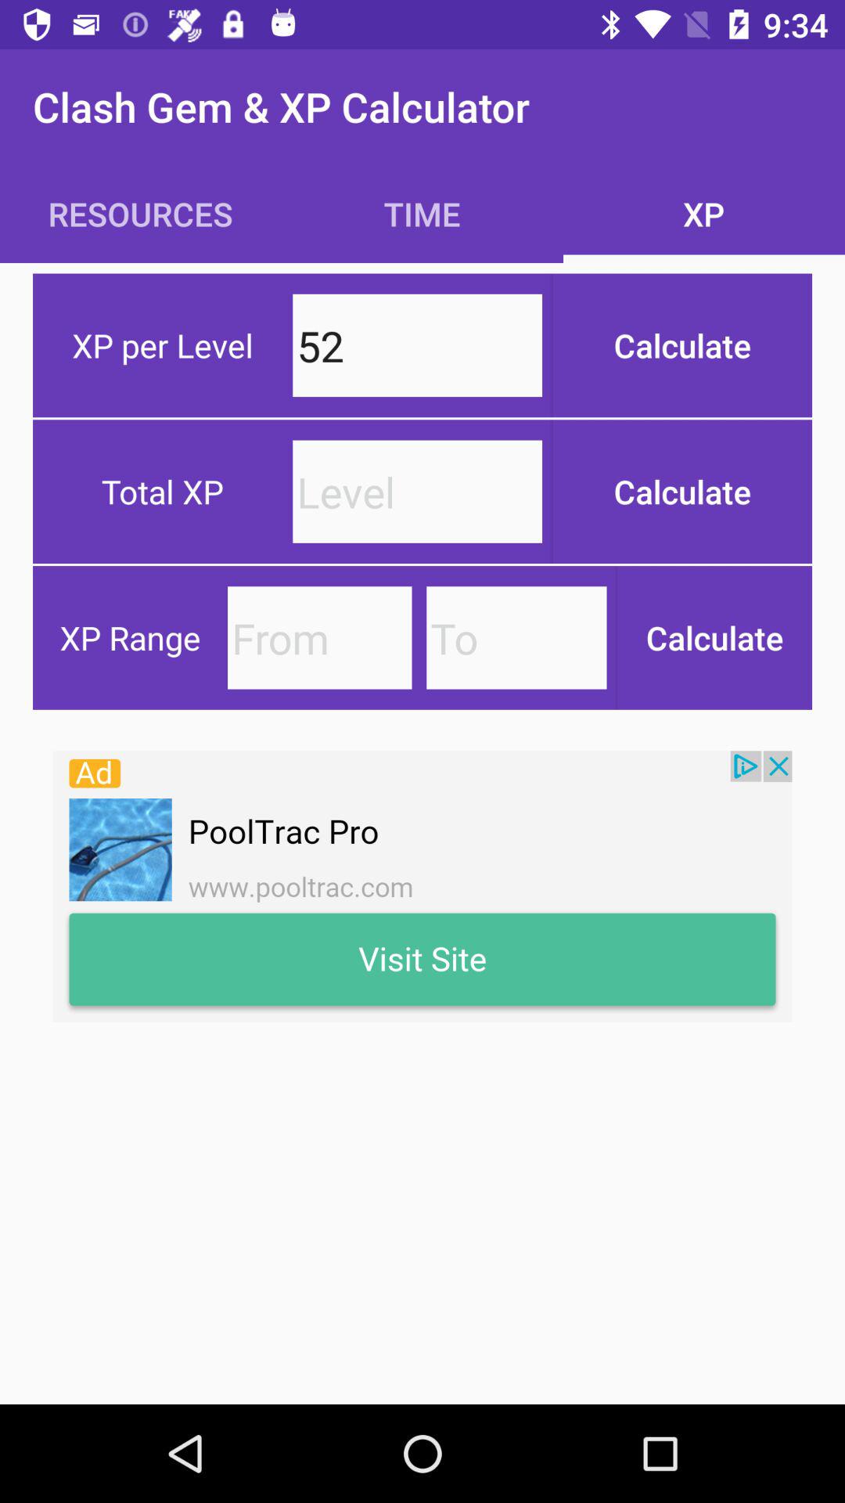 This screenshot has width=845, height=1503. What do you see at coordinates (319, 637) in the screenshot?
I see `enter xp range from` at bounding box center [319, 637].